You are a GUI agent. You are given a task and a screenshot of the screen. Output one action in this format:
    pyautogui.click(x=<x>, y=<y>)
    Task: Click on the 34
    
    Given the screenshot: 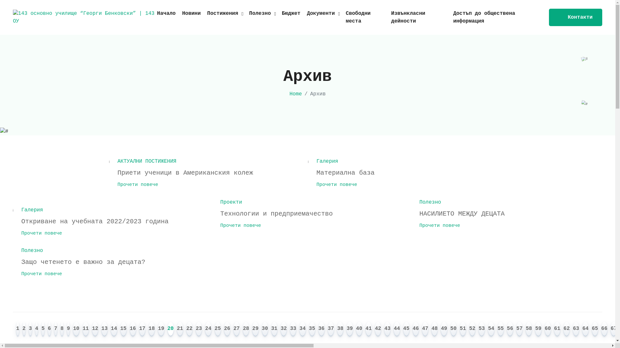 What is the action you would take?
    pyautogui.click(x=302, y=329)
    